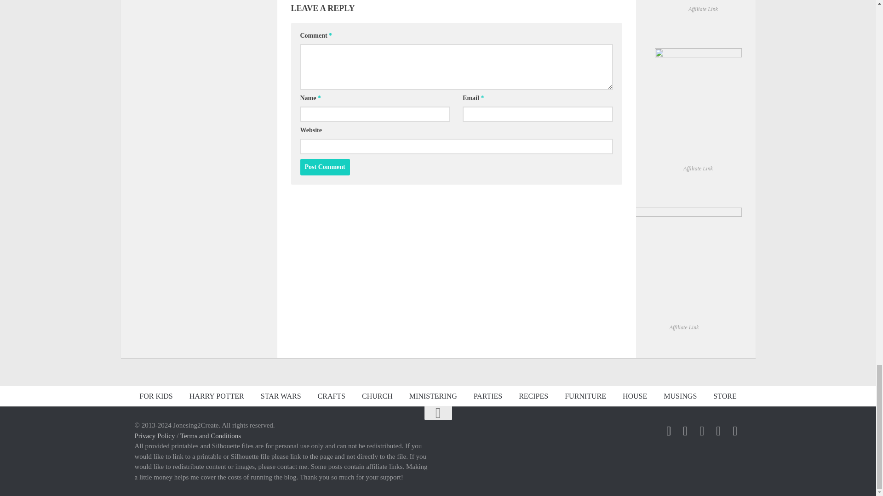 The width and height of the screenshot is (883, 496). Describe the element at coordinates (718, 431) in the screenshot. I see `Rss` at that location.